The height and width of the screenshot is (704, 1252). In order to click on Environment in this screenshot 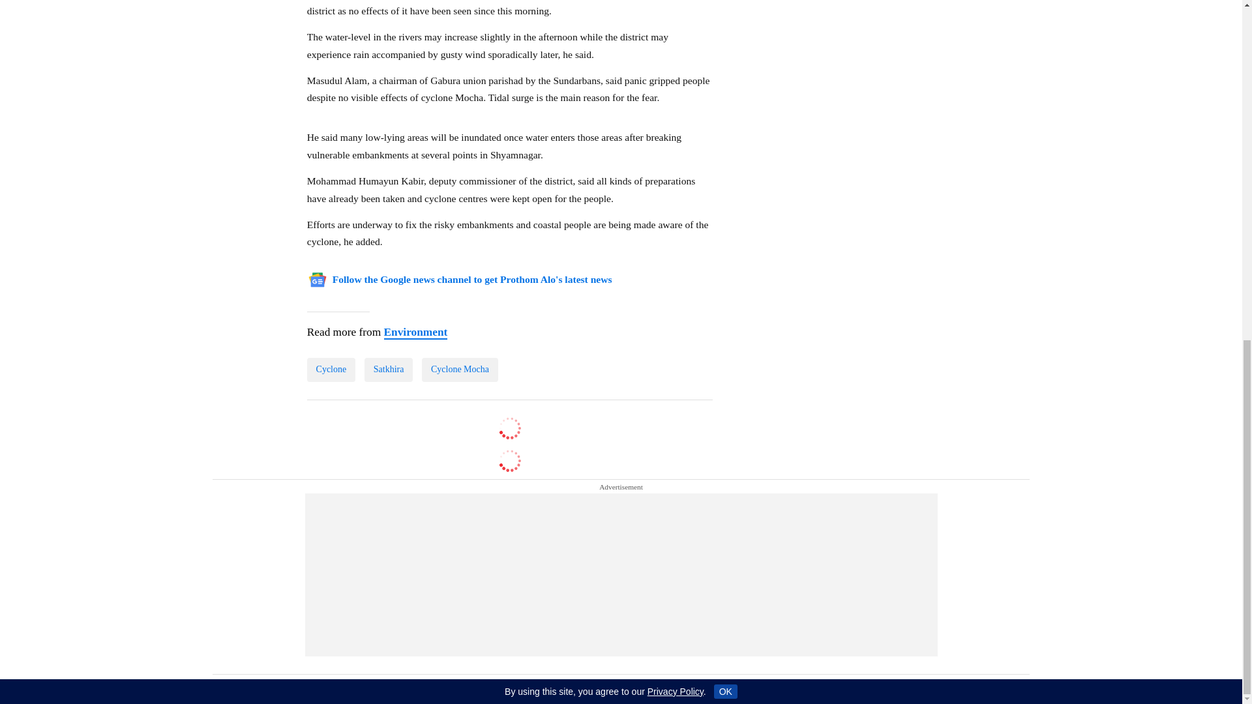, I will do `click(415, 332)`.